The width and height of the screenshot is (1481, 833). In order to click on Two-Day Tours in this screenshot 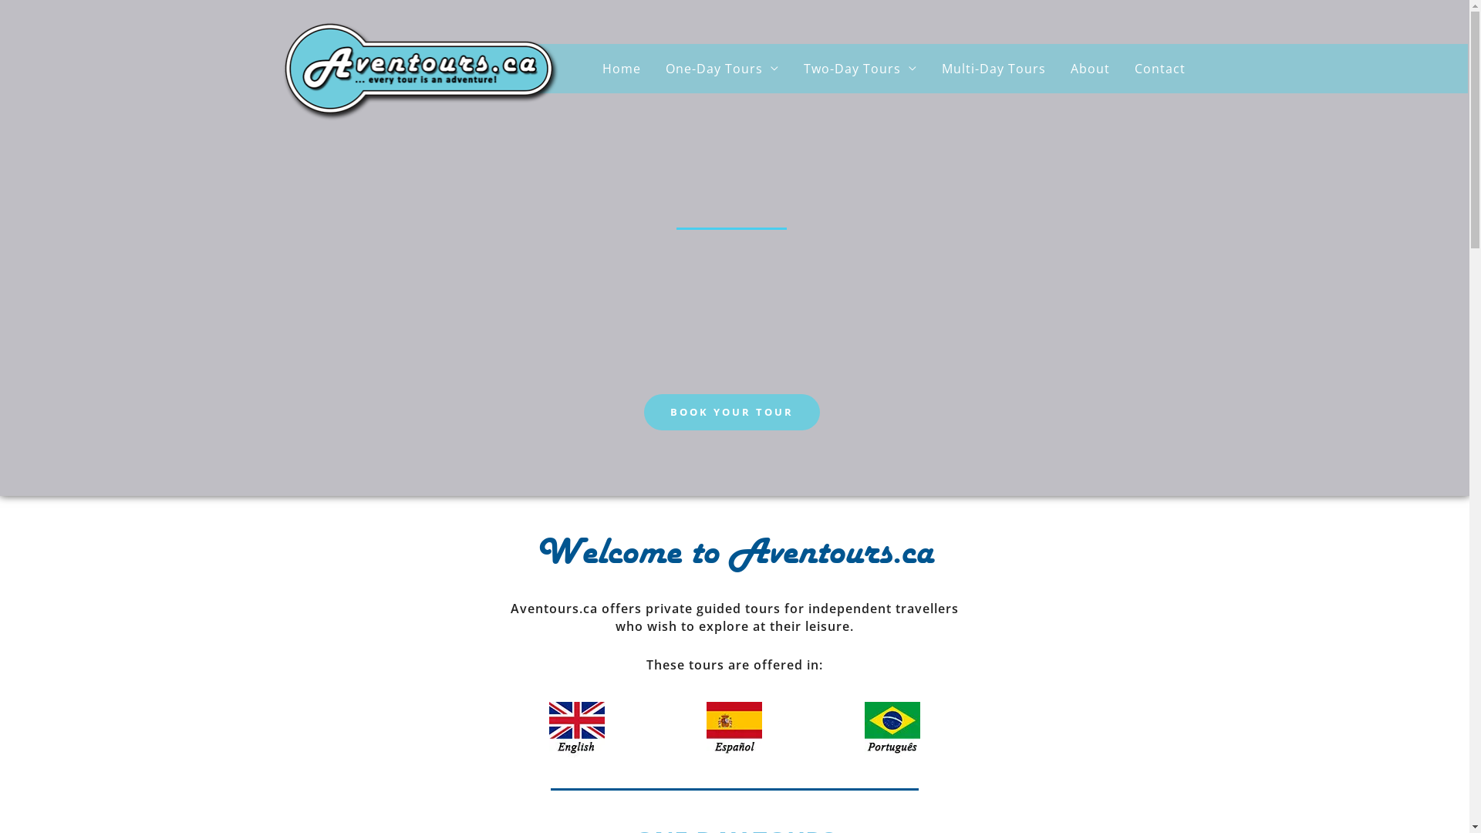, I will do `click(861, 69)`.